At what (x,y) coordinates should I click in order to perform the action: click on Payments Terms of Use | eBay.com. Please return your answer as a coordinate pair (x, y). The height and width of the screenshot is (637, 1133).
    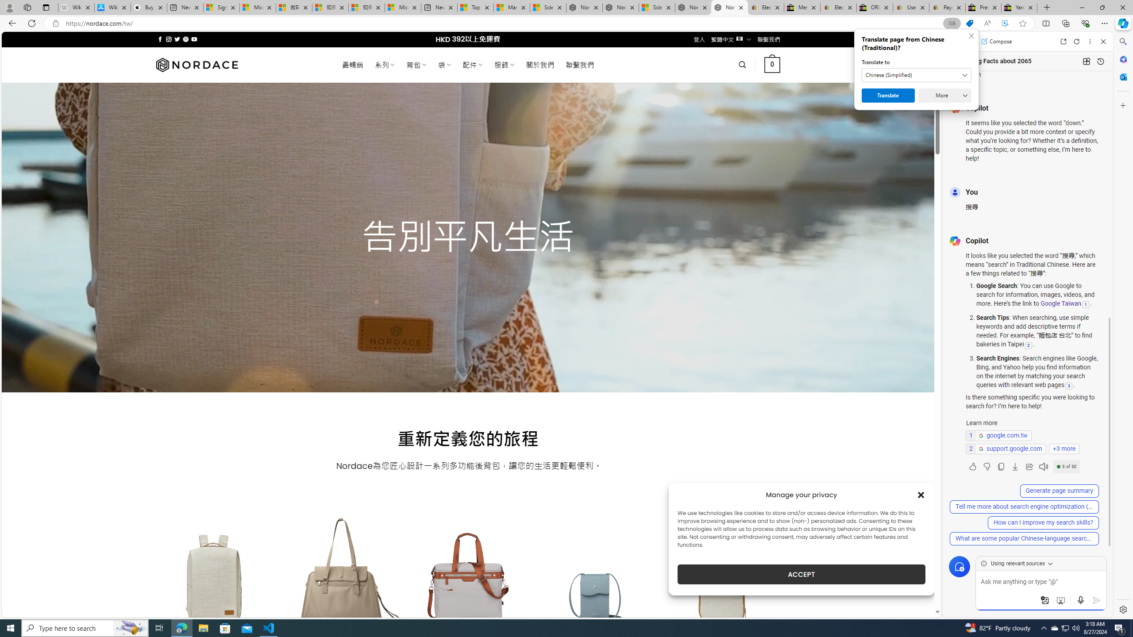
    Looking at the image, I should click on (947, 8).